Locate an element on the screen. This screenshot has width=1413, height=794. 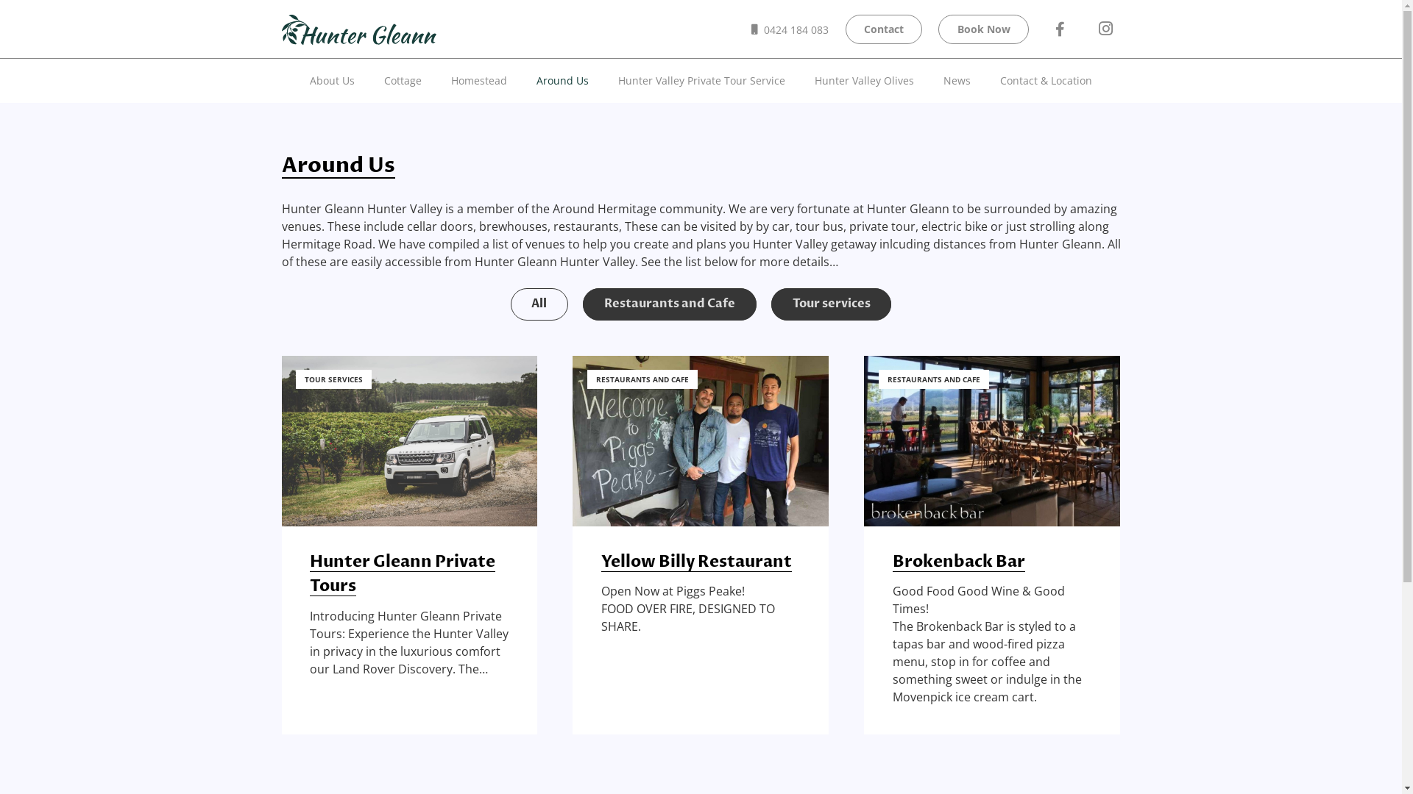
Hunter Valley Private Tour Service is located at coordinates (702, 81).